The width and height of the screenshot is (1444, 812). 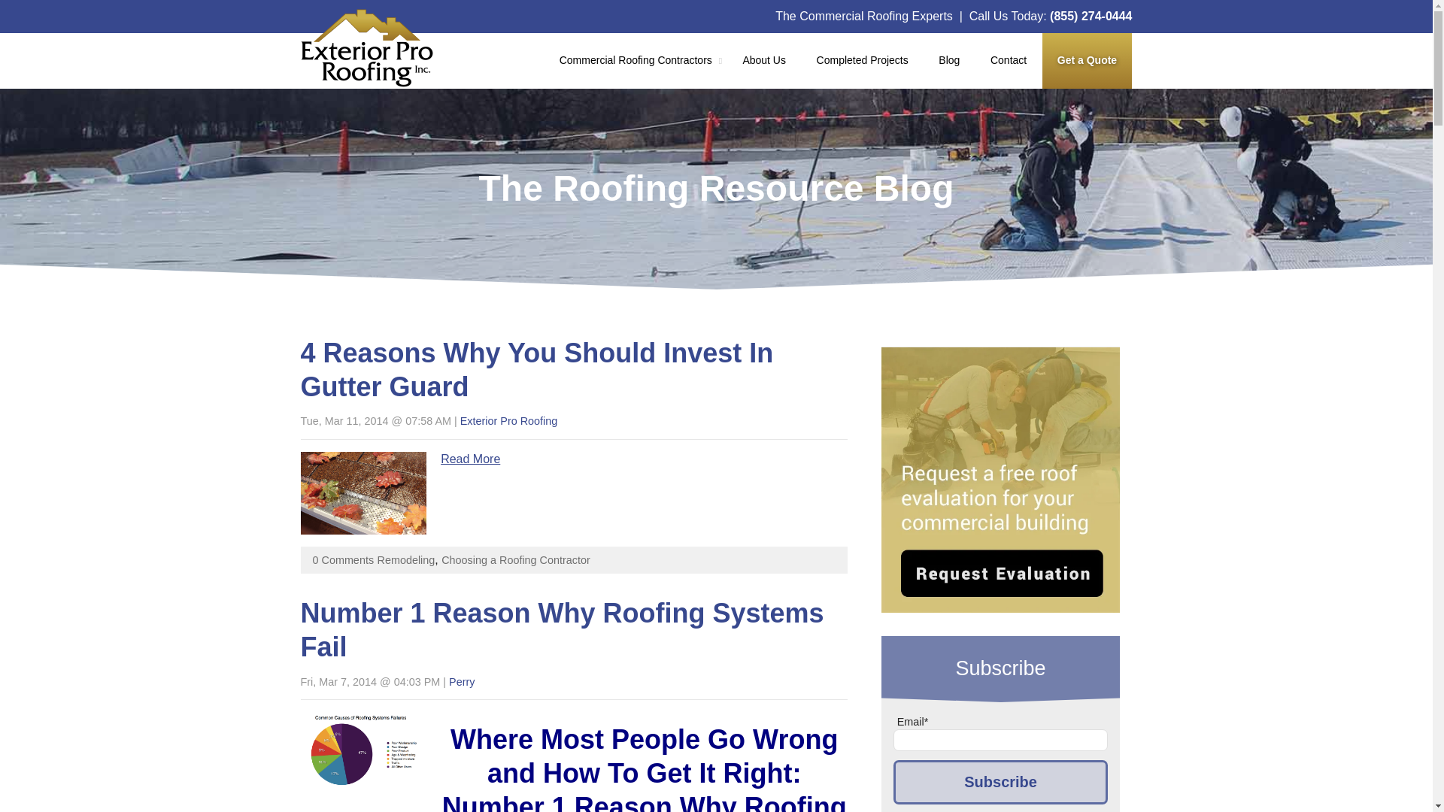 I want to click on About Us, so click(x=764, y=60).